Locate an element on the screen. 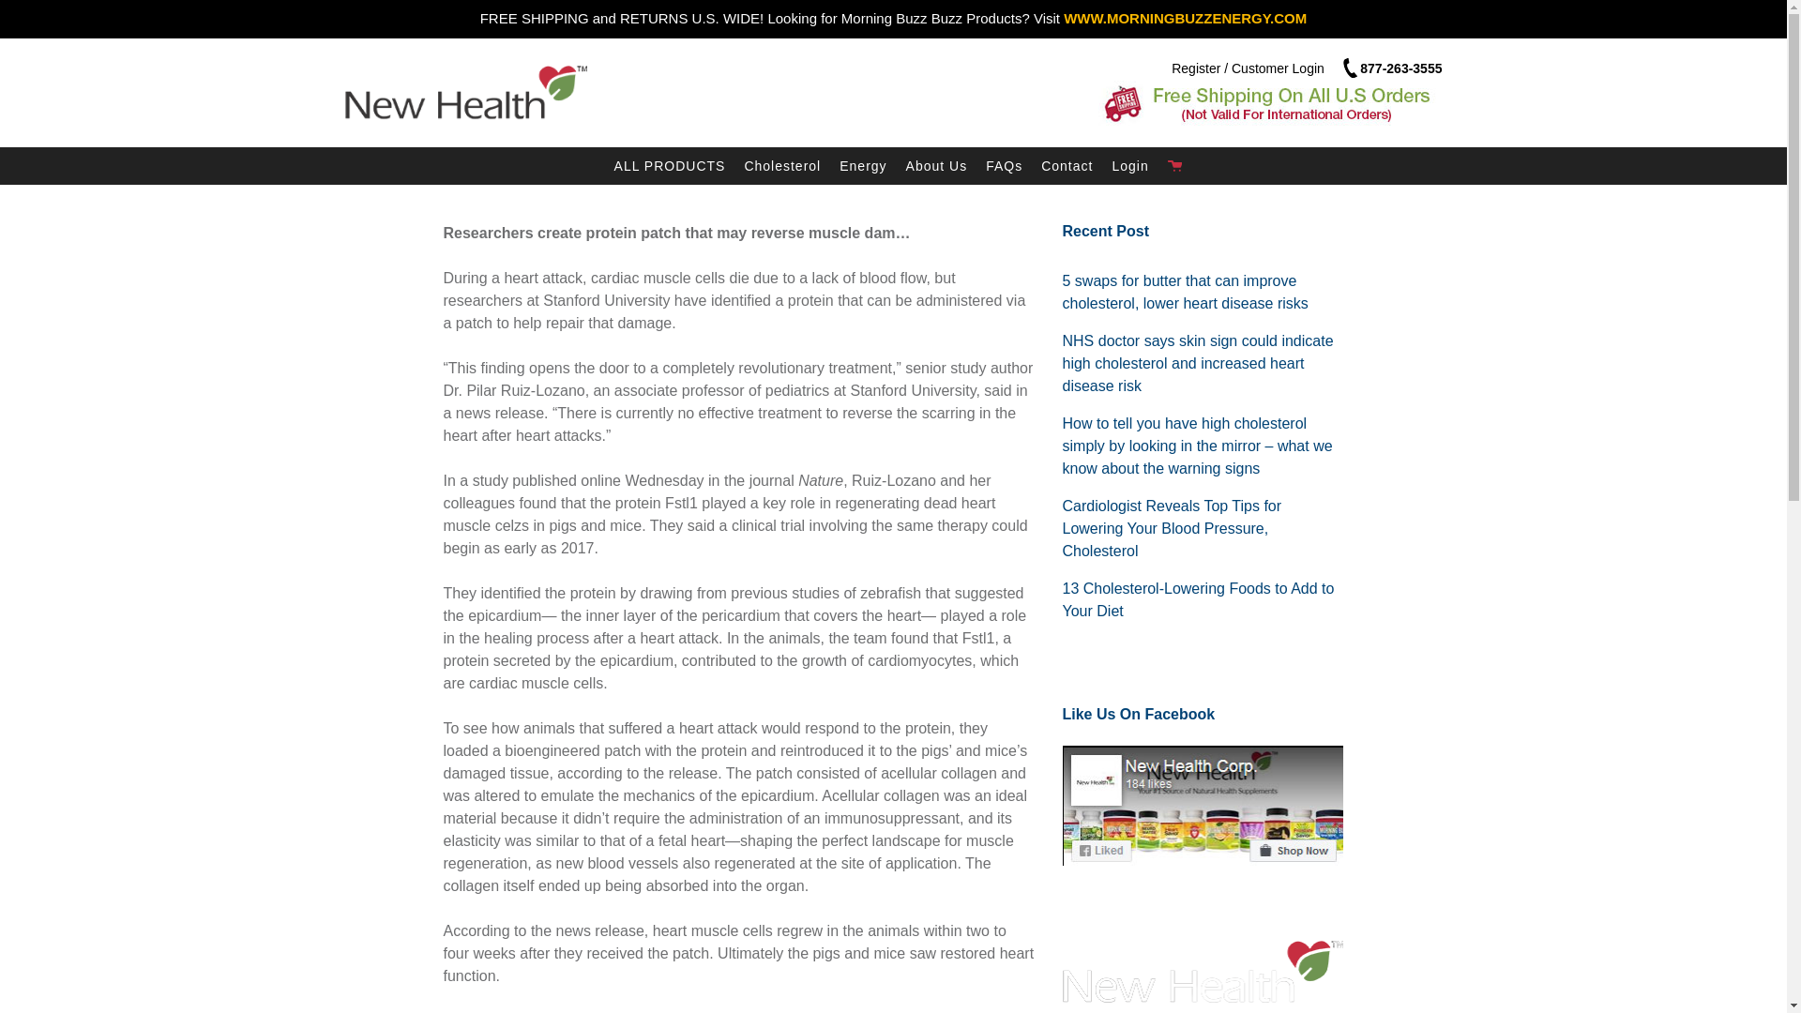 This screenshot has height=1013, width=1801. Energy is located at coordinates (863, 165).